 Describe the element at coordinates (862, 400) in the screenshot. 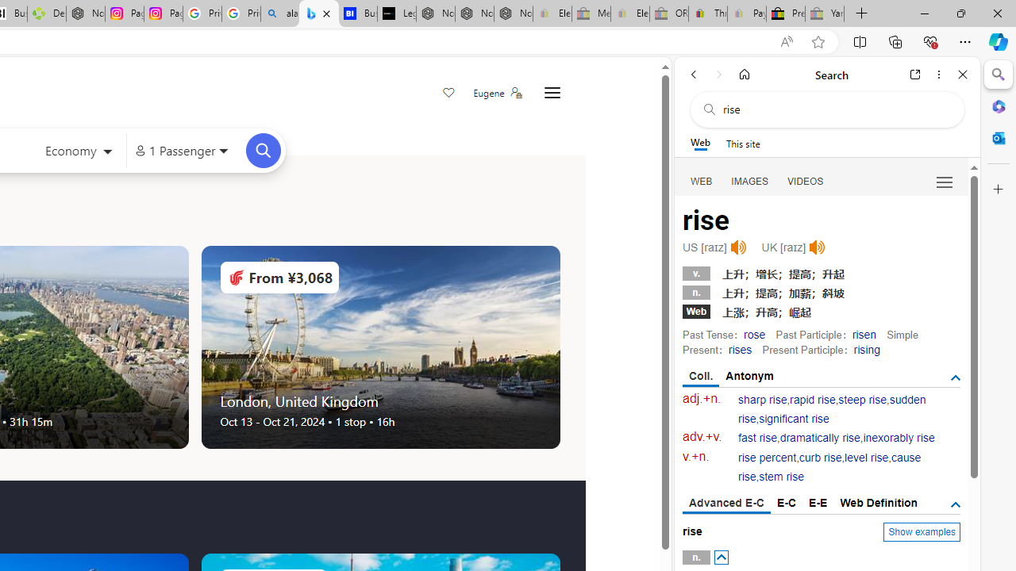

I see `steep rise` at that location.